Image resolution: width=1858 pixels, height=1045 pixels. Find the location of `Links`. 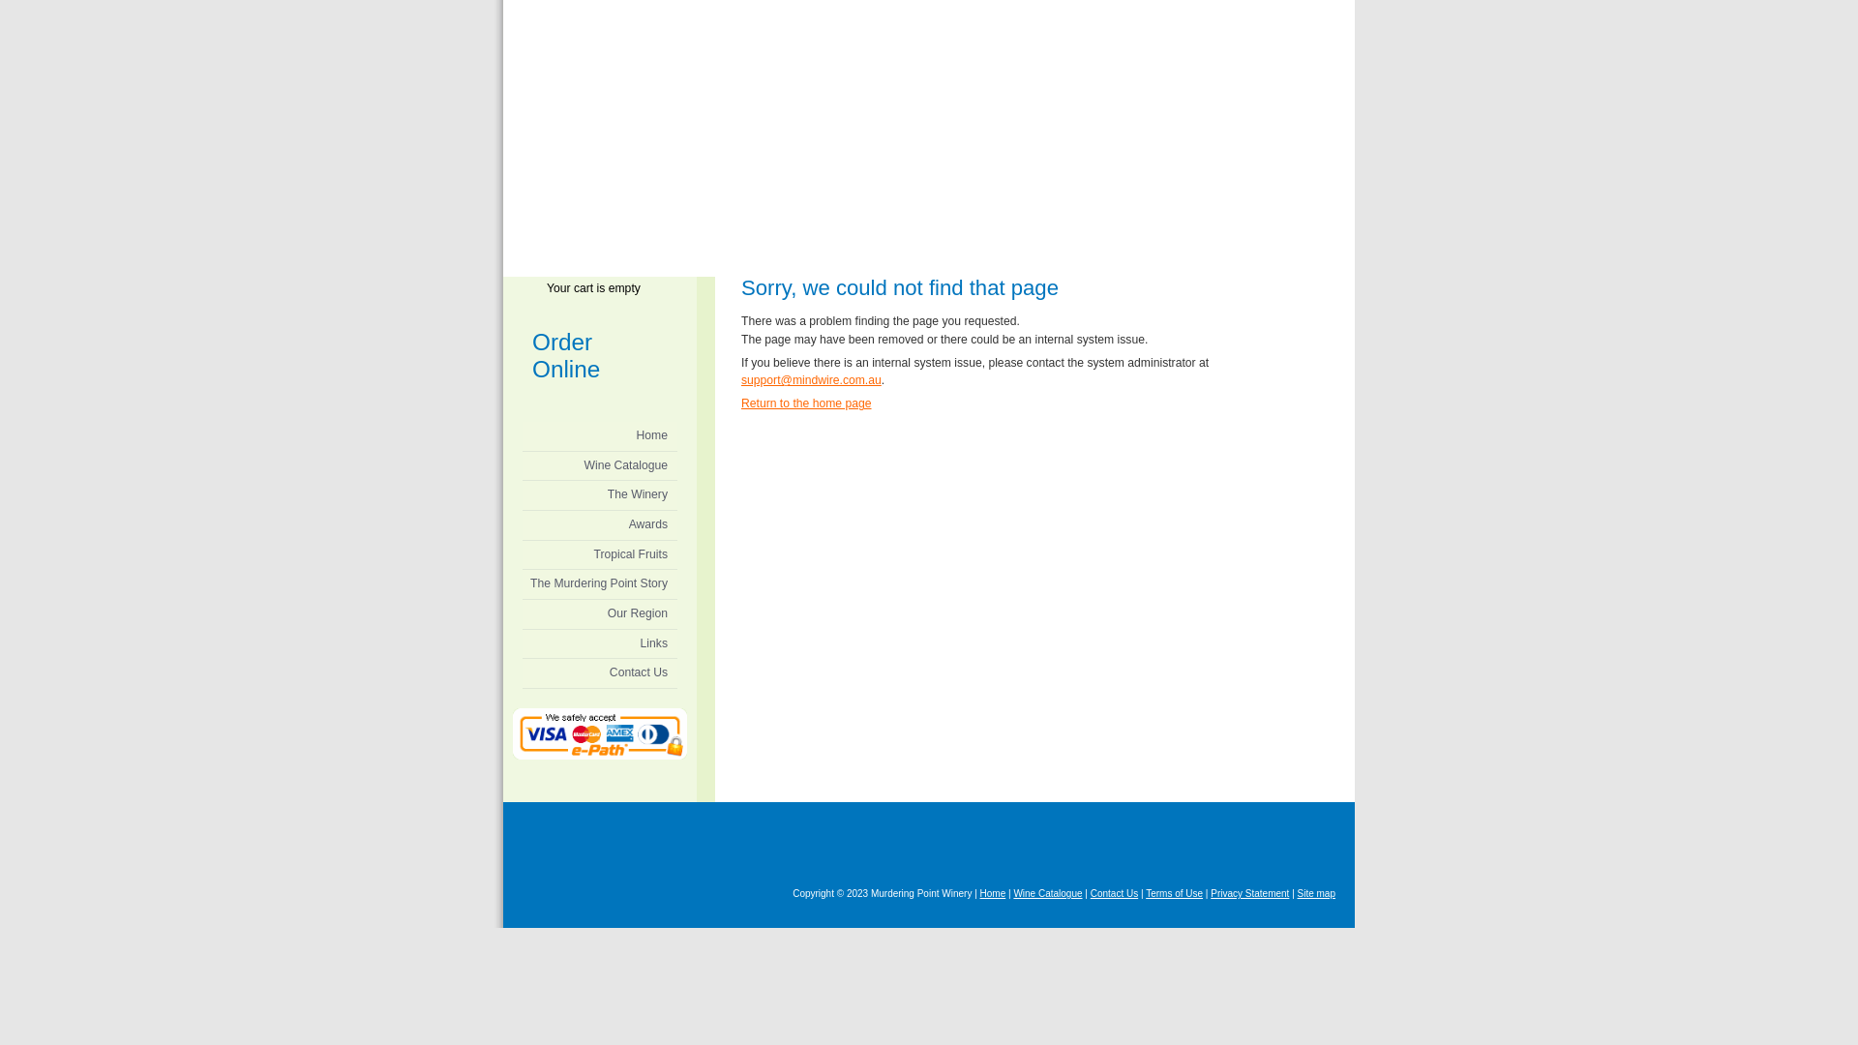

Links is located at coordinates (600, 644).